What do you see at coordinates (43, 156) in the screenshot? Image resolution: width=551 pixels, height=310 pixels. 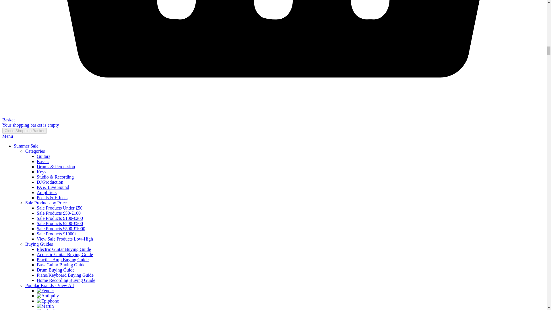 I see `Guitars` at bounding box center [43, 156].